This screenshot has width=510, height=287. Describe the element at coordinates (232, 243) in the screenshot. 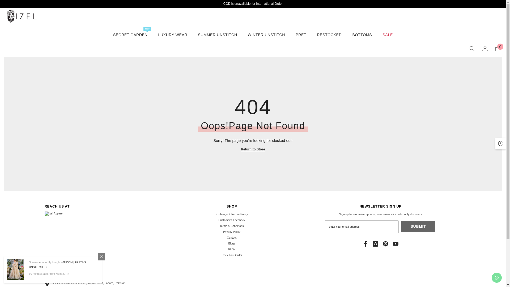

I see `PRET` at that location.